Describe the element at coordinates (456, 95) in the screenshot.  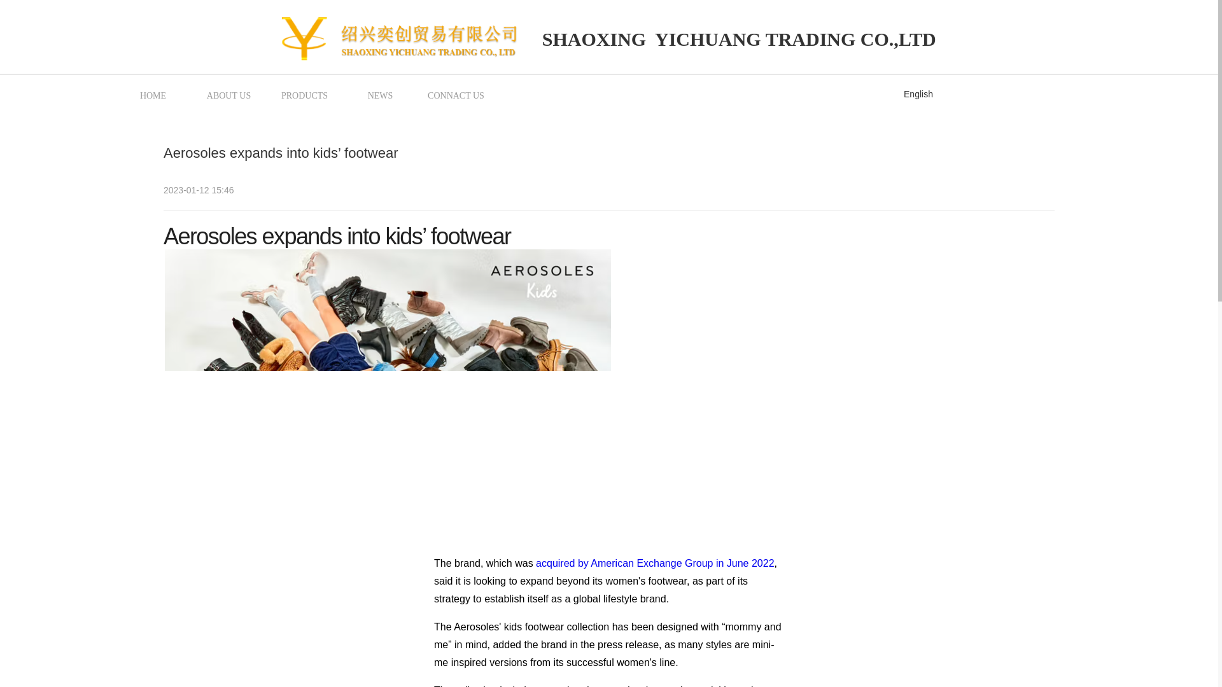
I see `CONNACT US` at that location.